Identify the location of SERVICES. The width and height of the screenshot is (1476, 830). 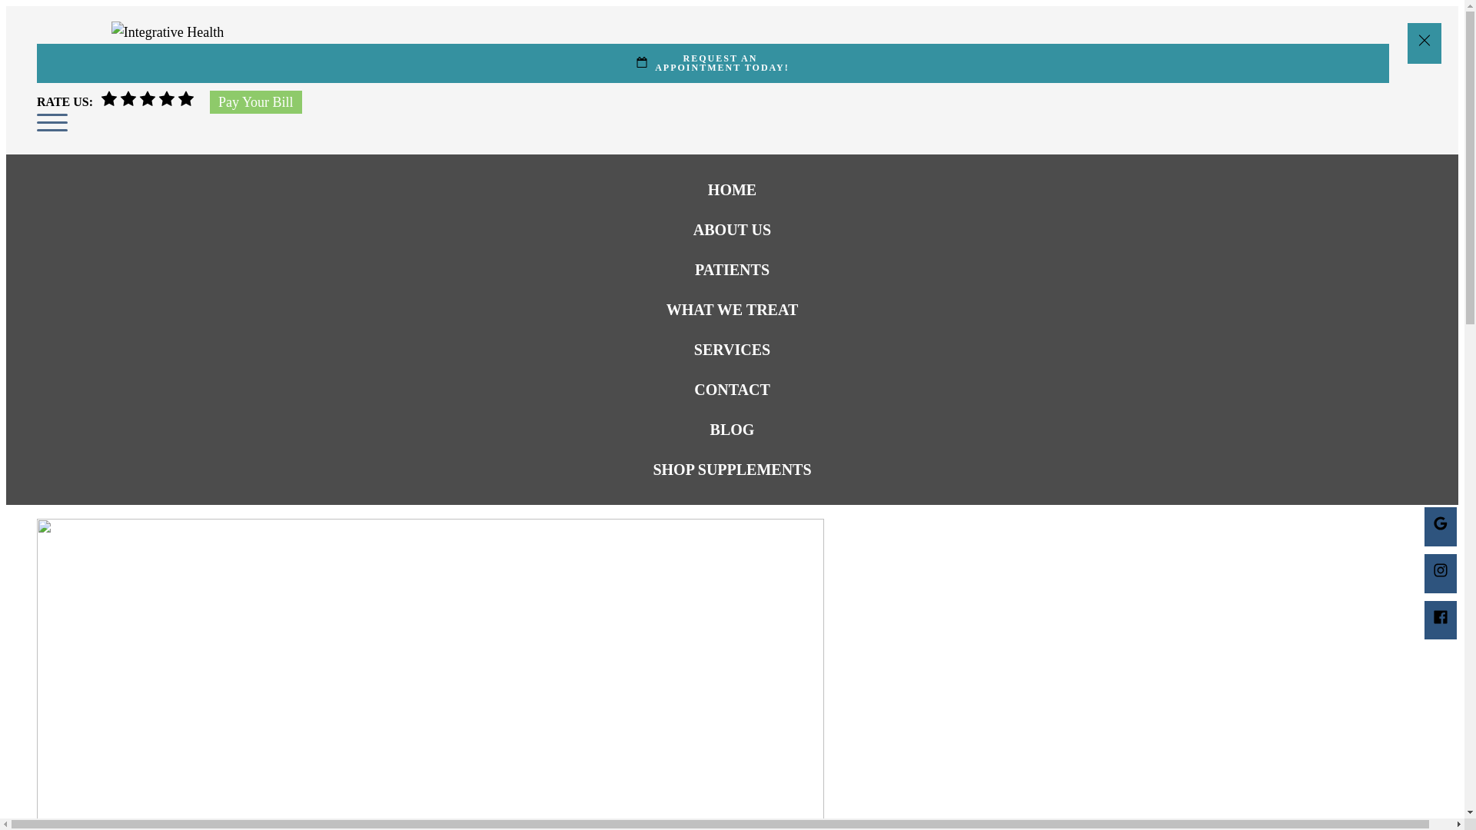
(732, 349).